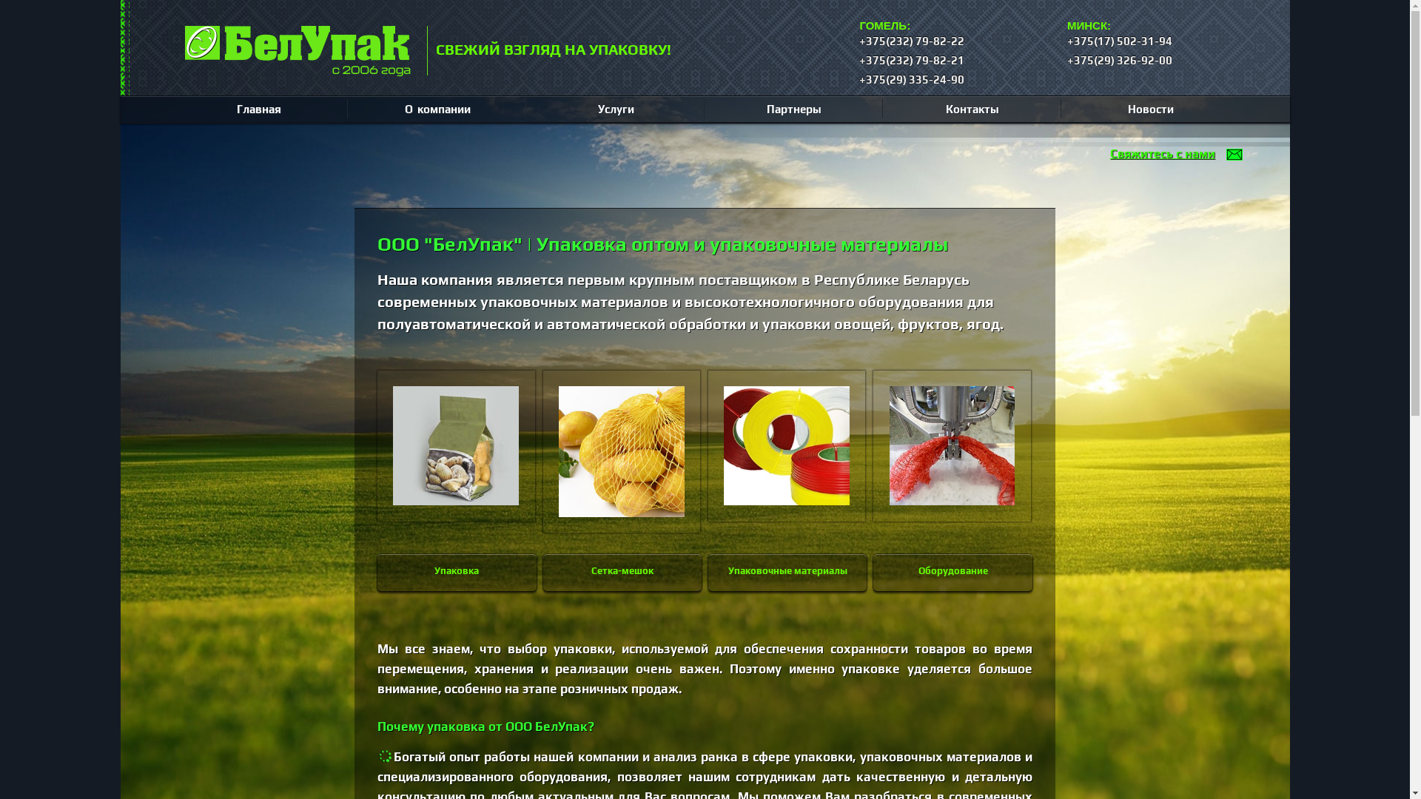 This screenshot has height=799, width=1421. I want to click on +375(29) 326-92-00, so click(1162, 61).